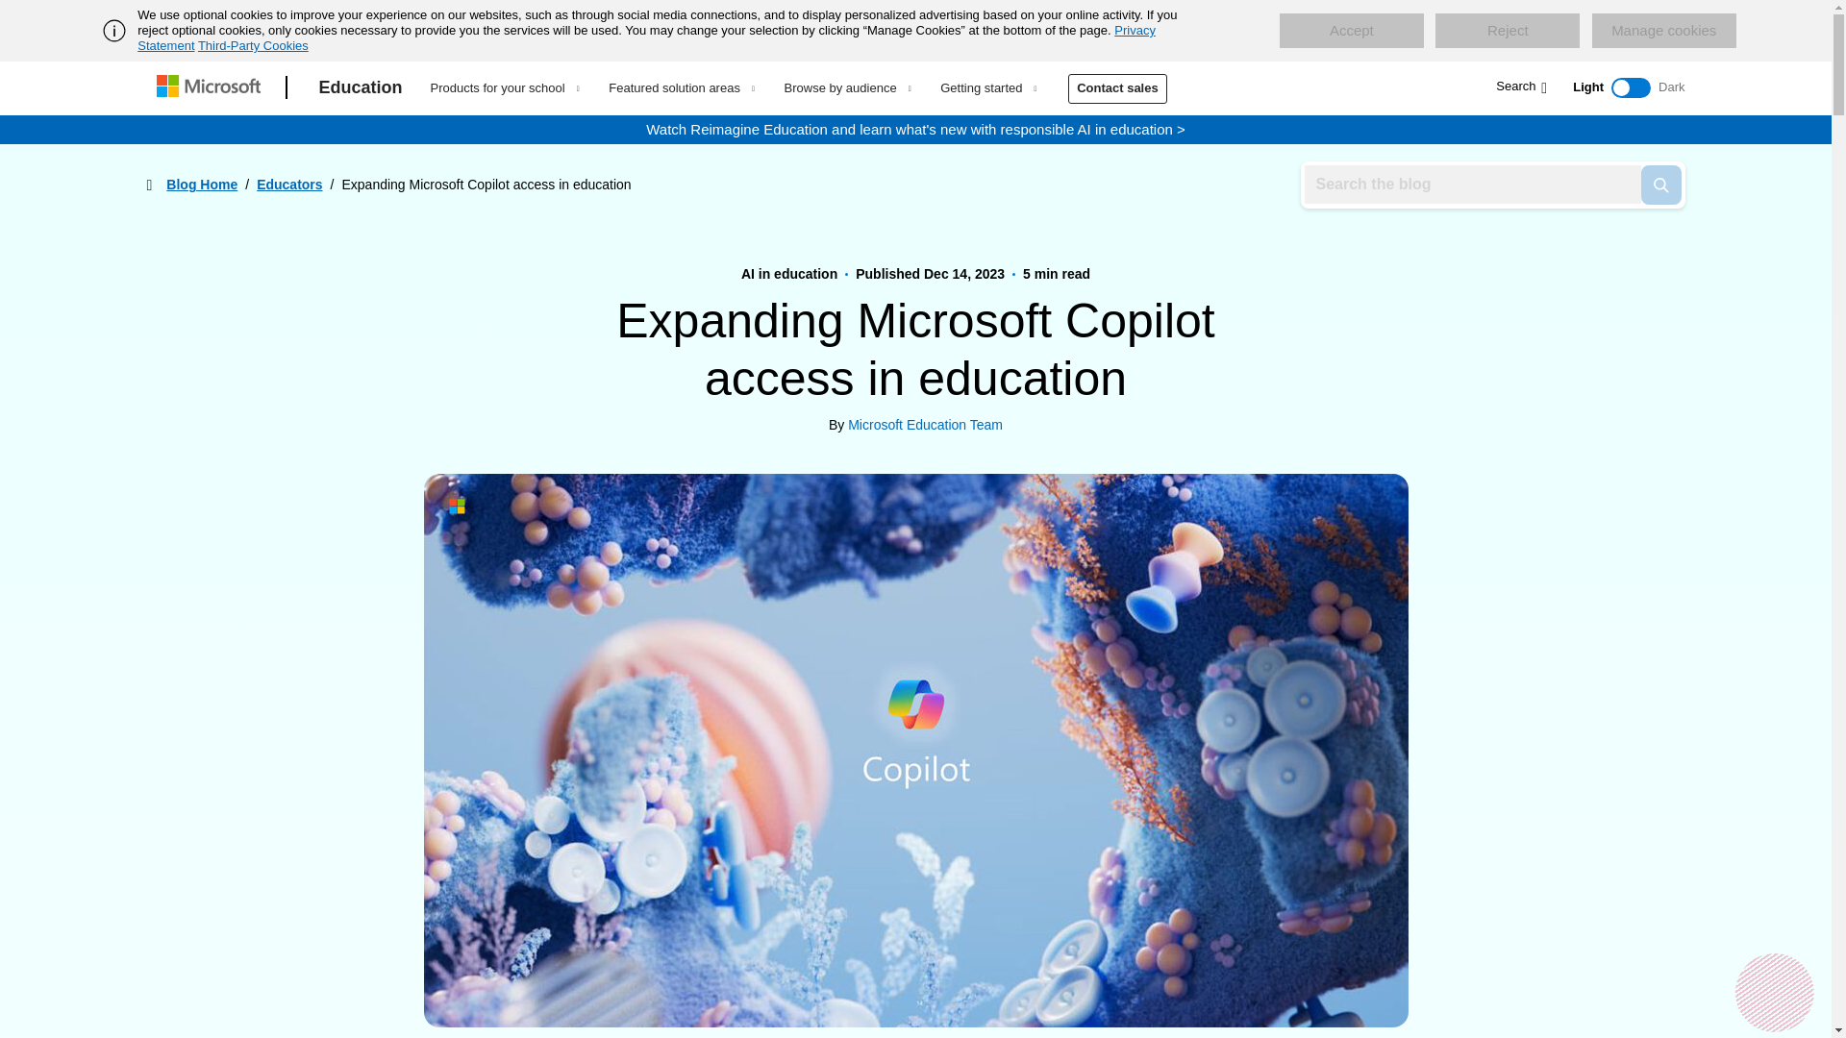 The width and height of the screenshot is (1846, 1038). I want to click on Featured solution areas, so click(681, 87).